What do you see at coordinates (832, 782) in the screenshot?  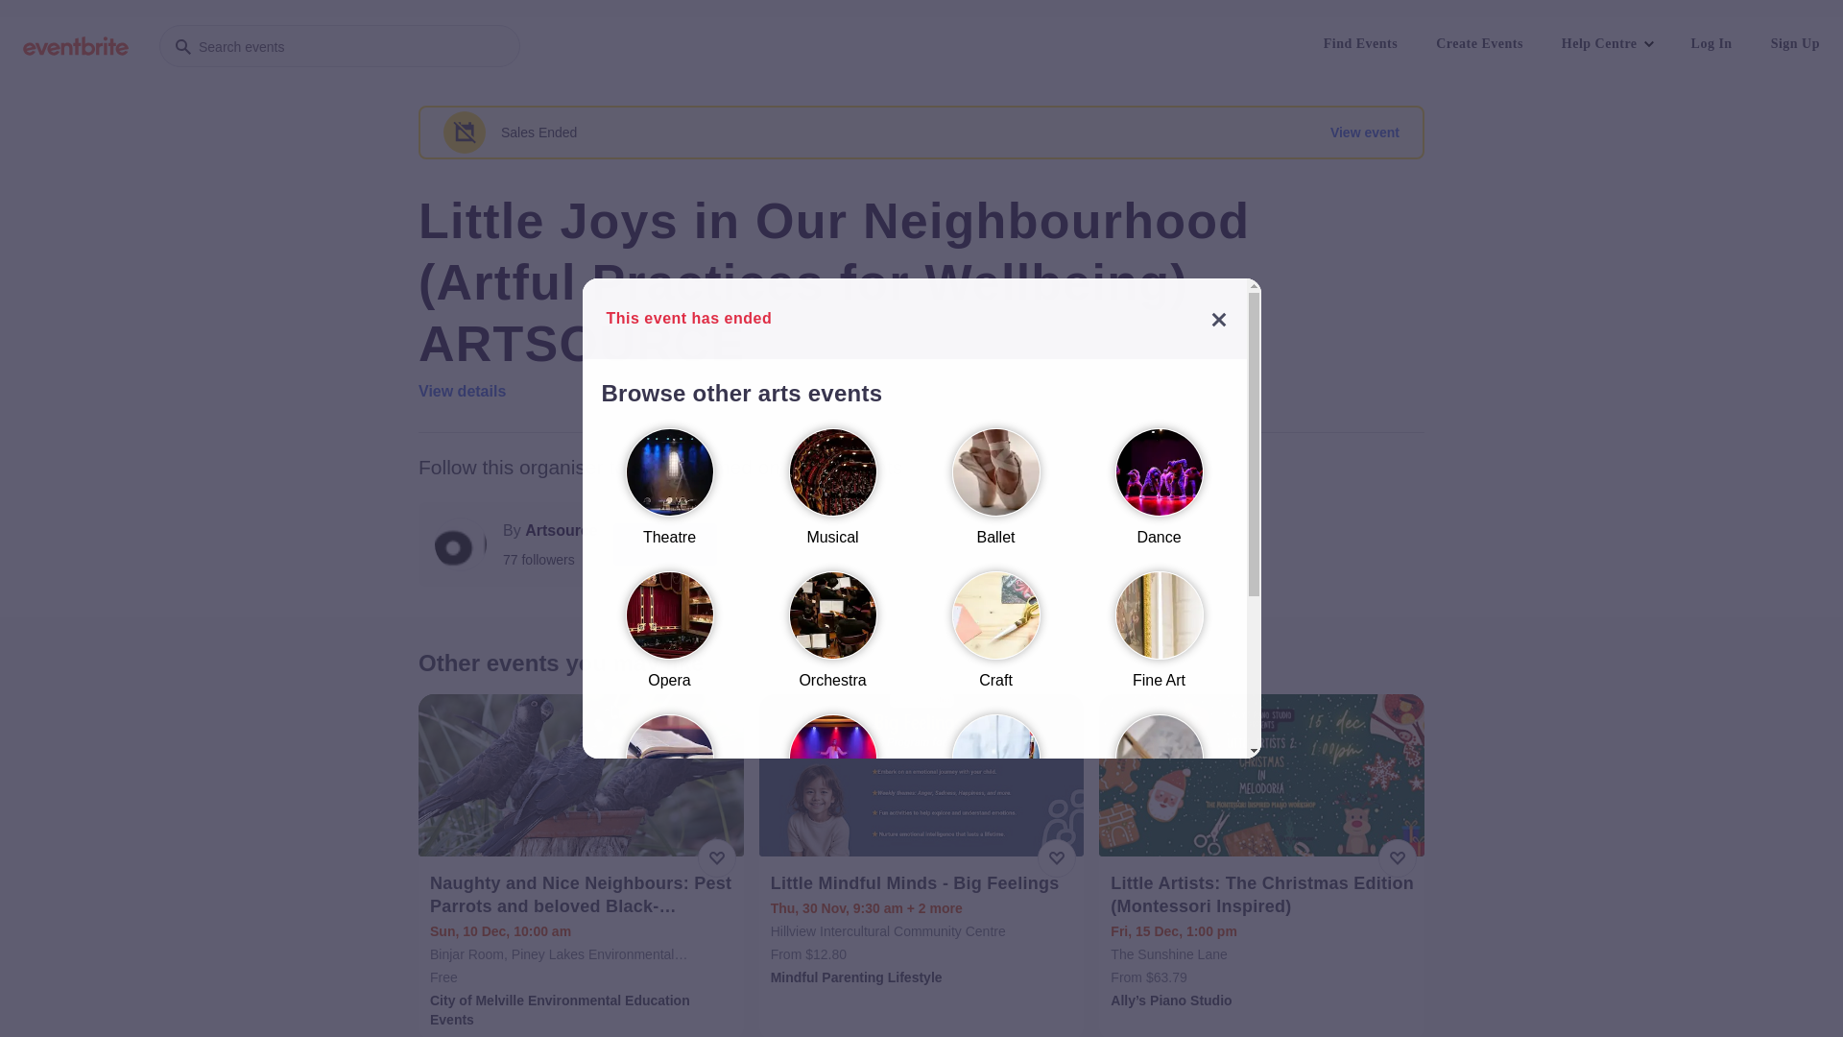 I see `Comedy` at bounding box center [832, 782].